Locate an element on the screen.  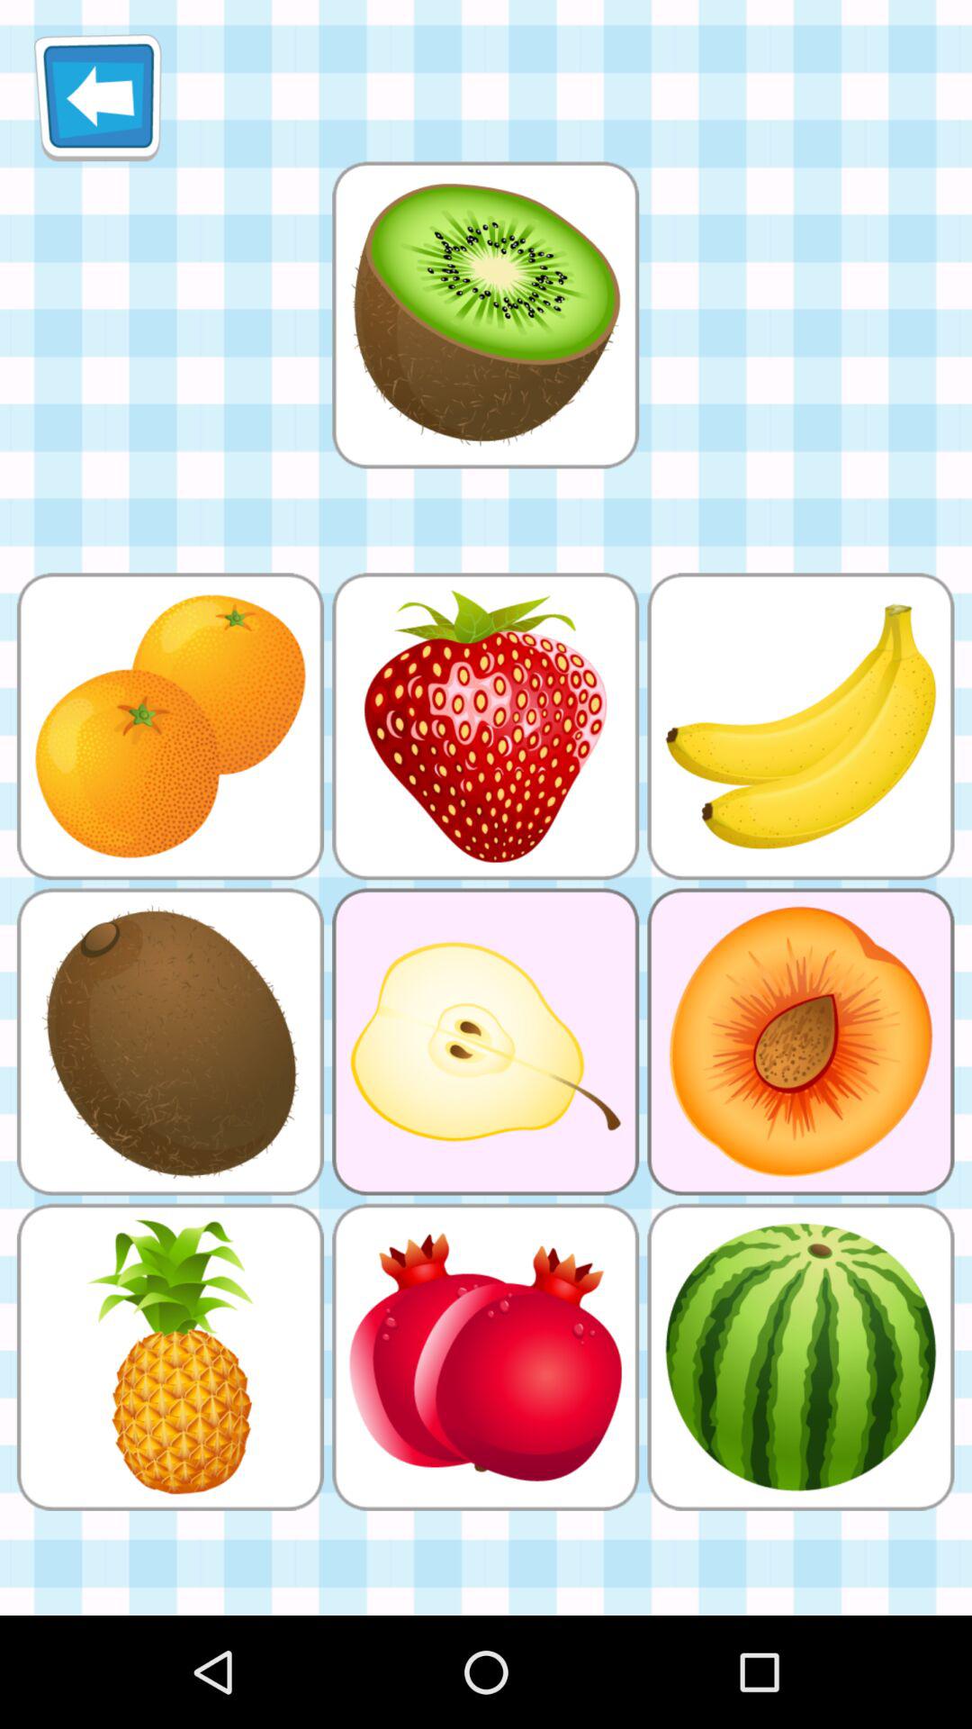
kiwi cross section is located at coordinates (485, 315).